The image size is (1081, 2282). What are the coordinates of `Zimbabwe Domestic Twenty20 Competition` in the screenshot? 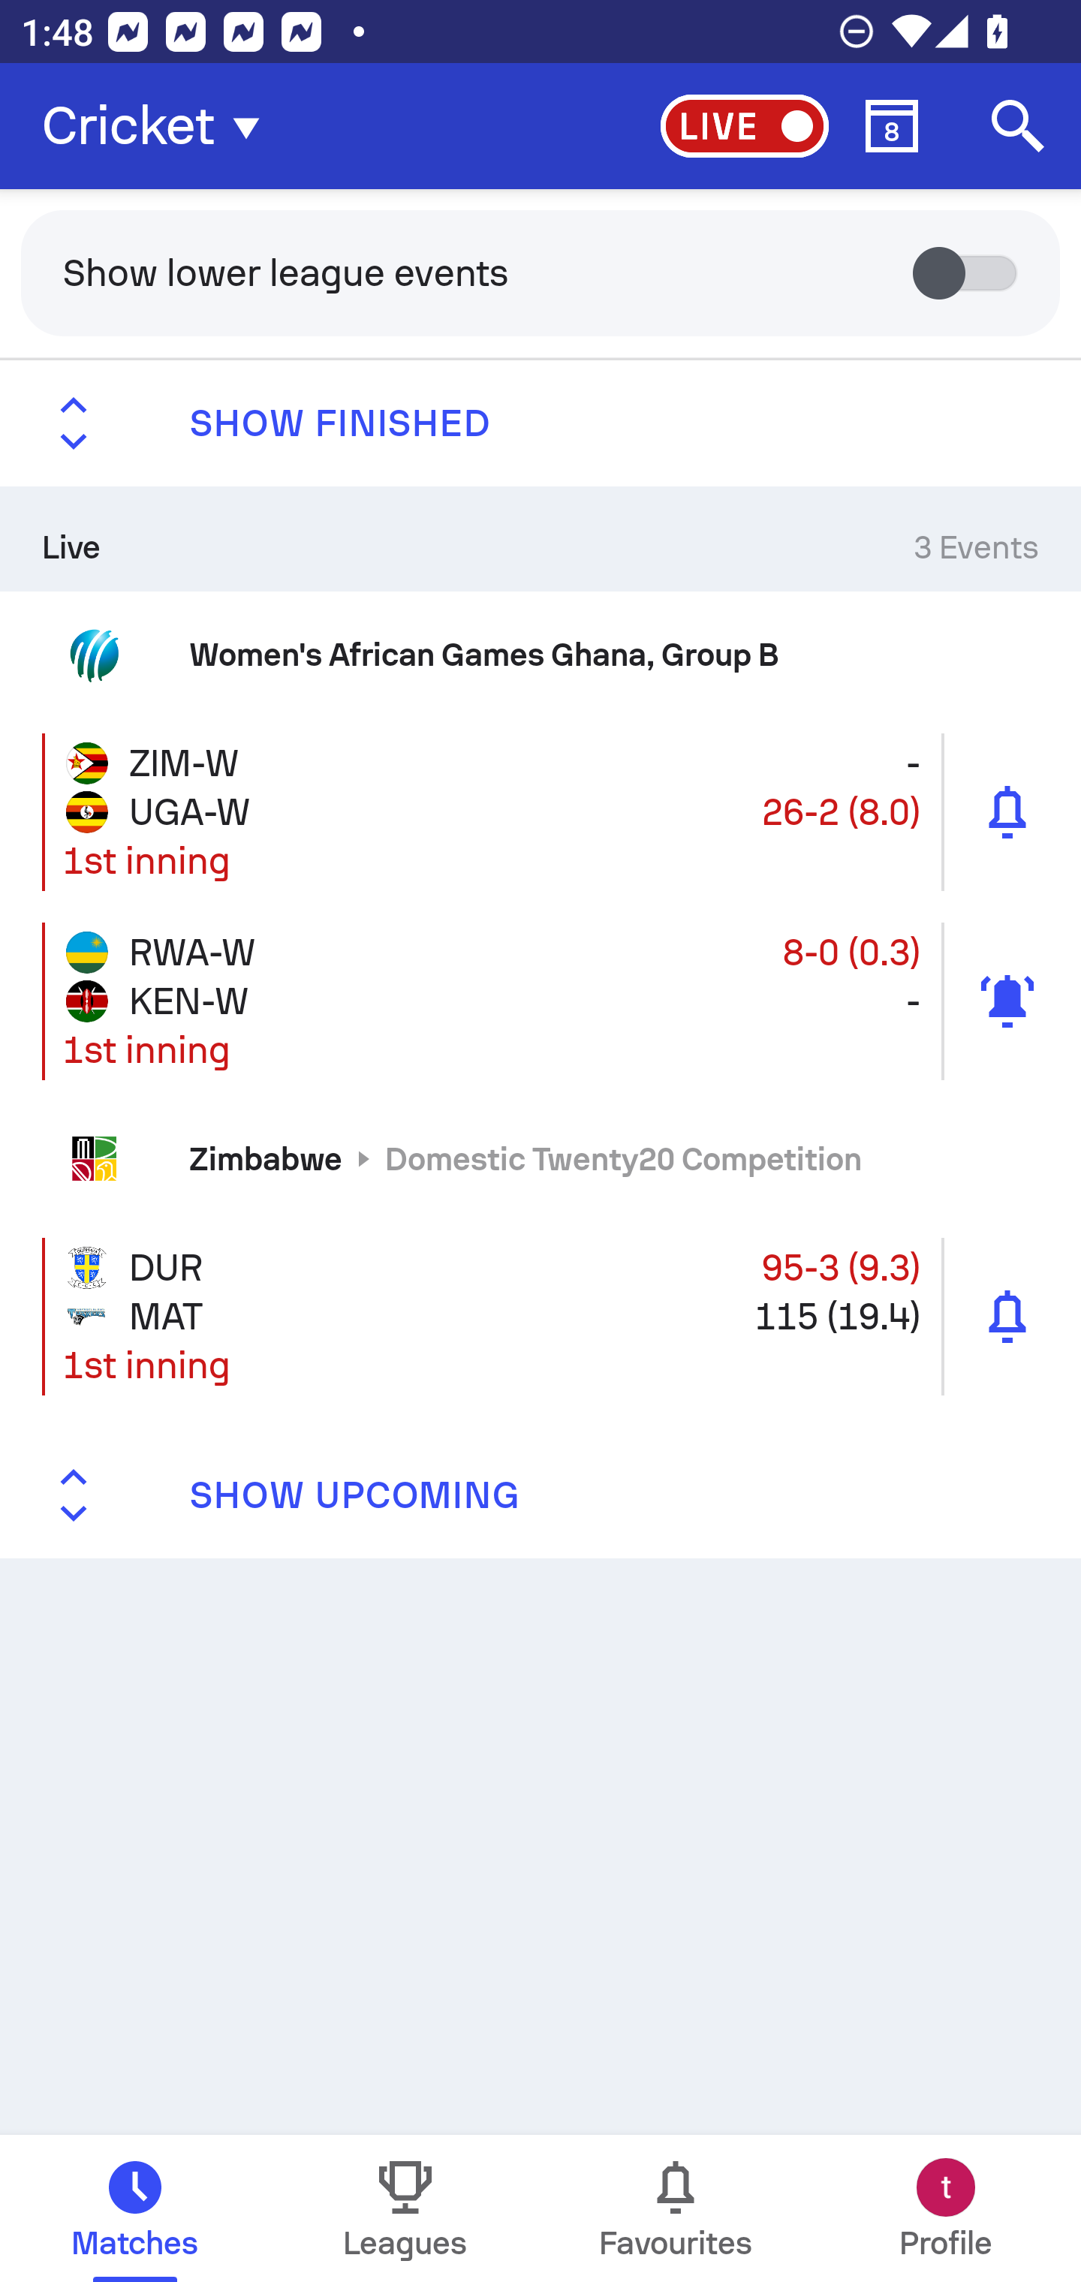 It's located at (540, 1159).